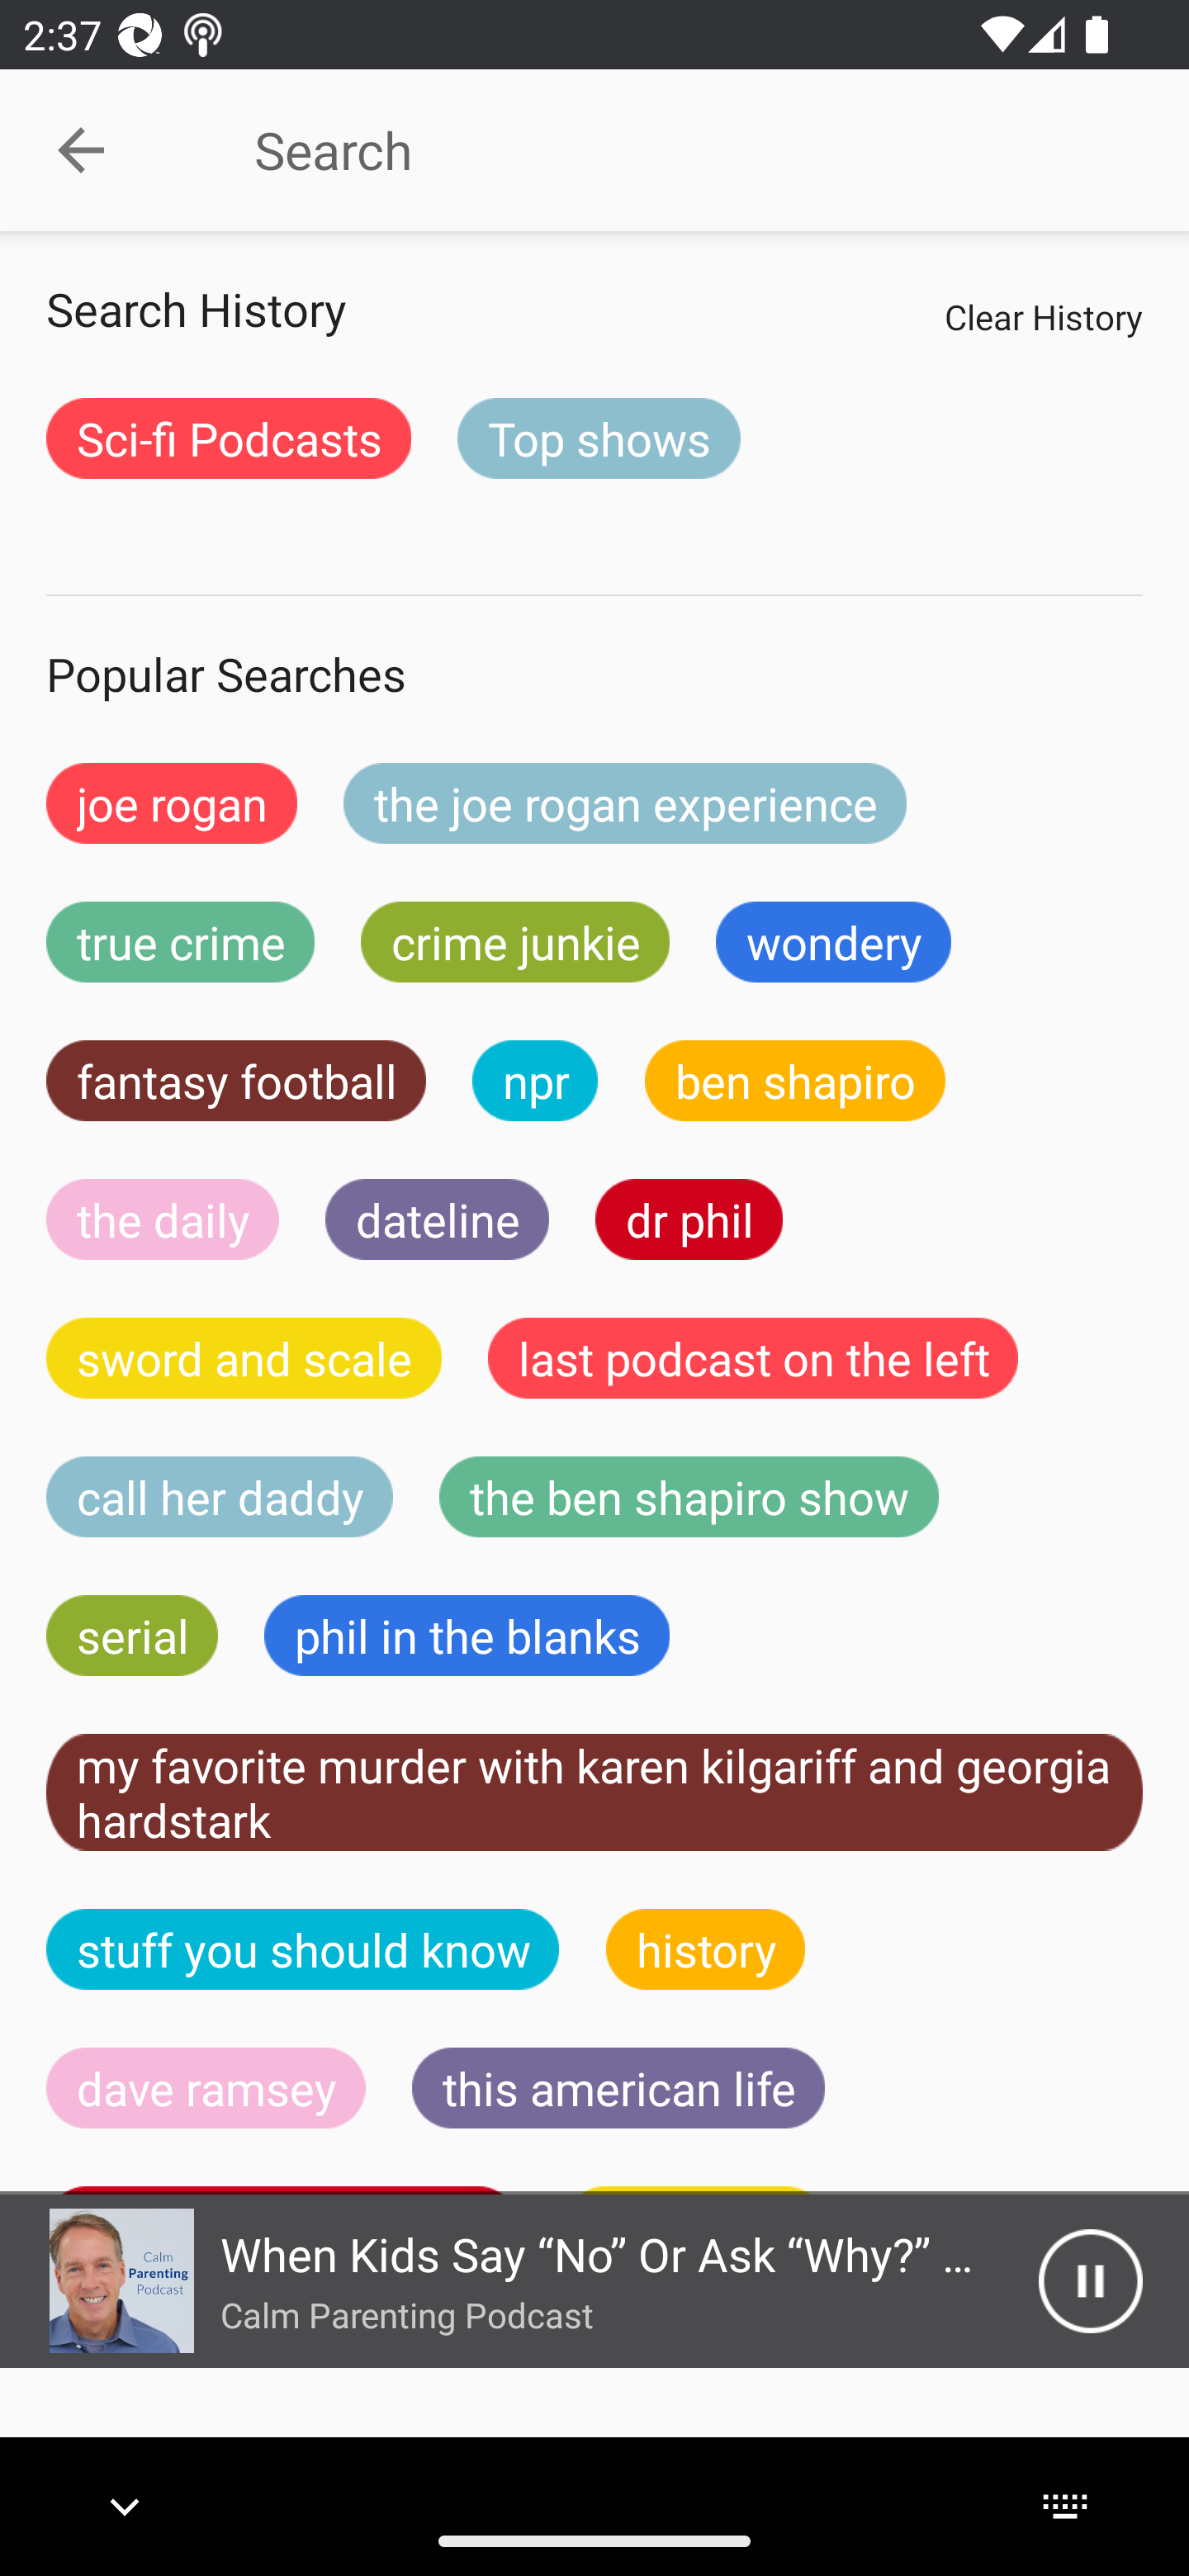 The height and width of the screenshot is (2576, 1189). What do you see at coordinates (794, 1080) in the screenshot?
I see `ben shapiro` at bounding box center [794, 1080].